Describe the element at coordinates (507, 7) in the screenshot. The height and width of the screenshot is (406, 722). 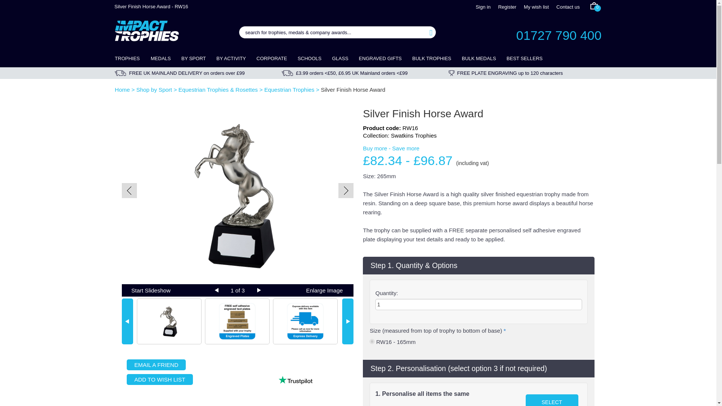
I see `Register` at that location.